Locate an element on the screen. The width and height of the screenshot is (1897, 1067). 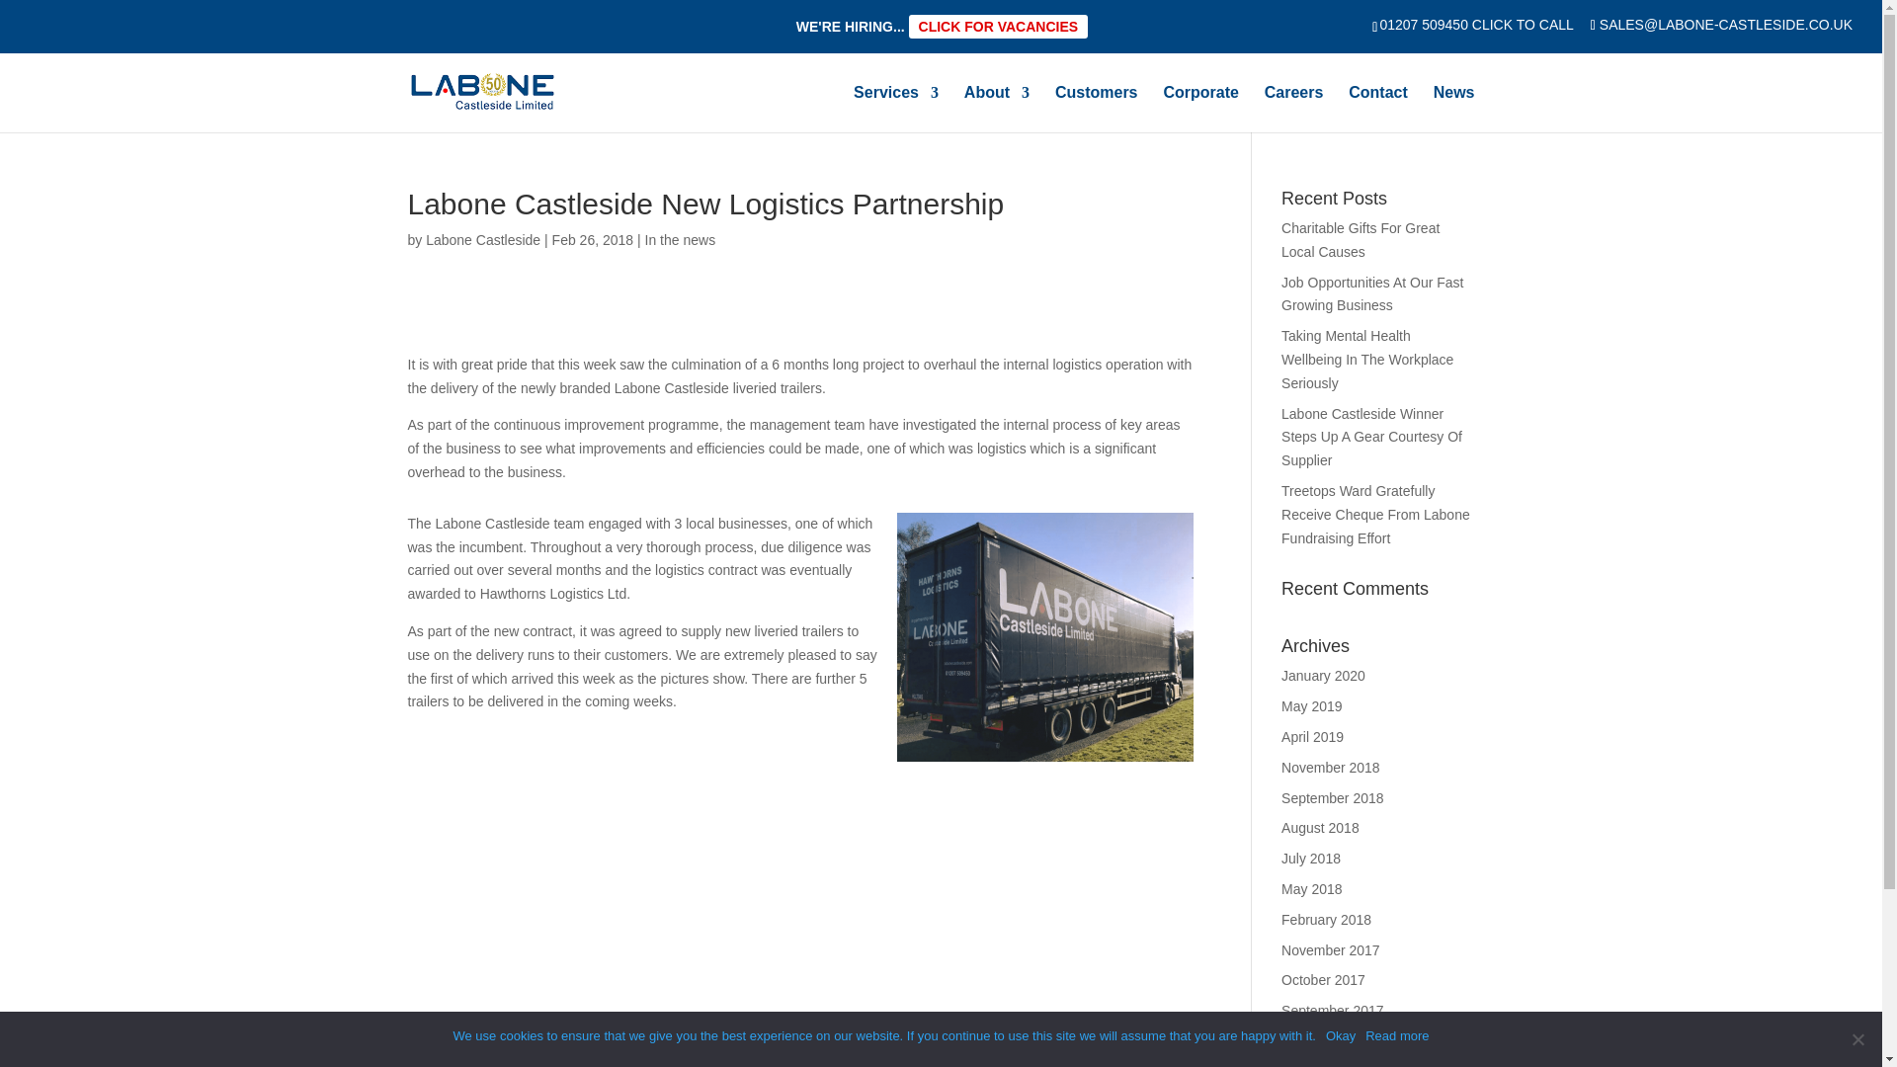
January 2020 is located at coordinates (1324, 676).